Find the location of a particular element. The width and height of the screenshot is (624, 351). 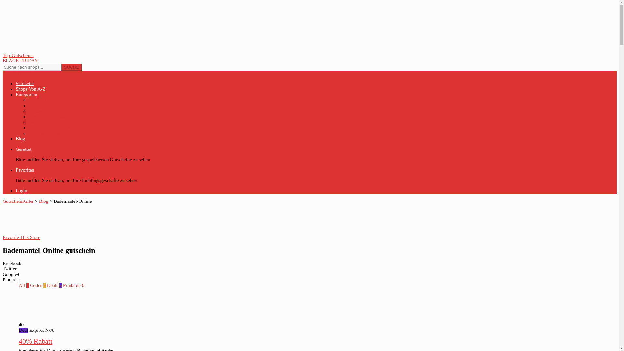

Kategorien is located at coordinates (27, 94).